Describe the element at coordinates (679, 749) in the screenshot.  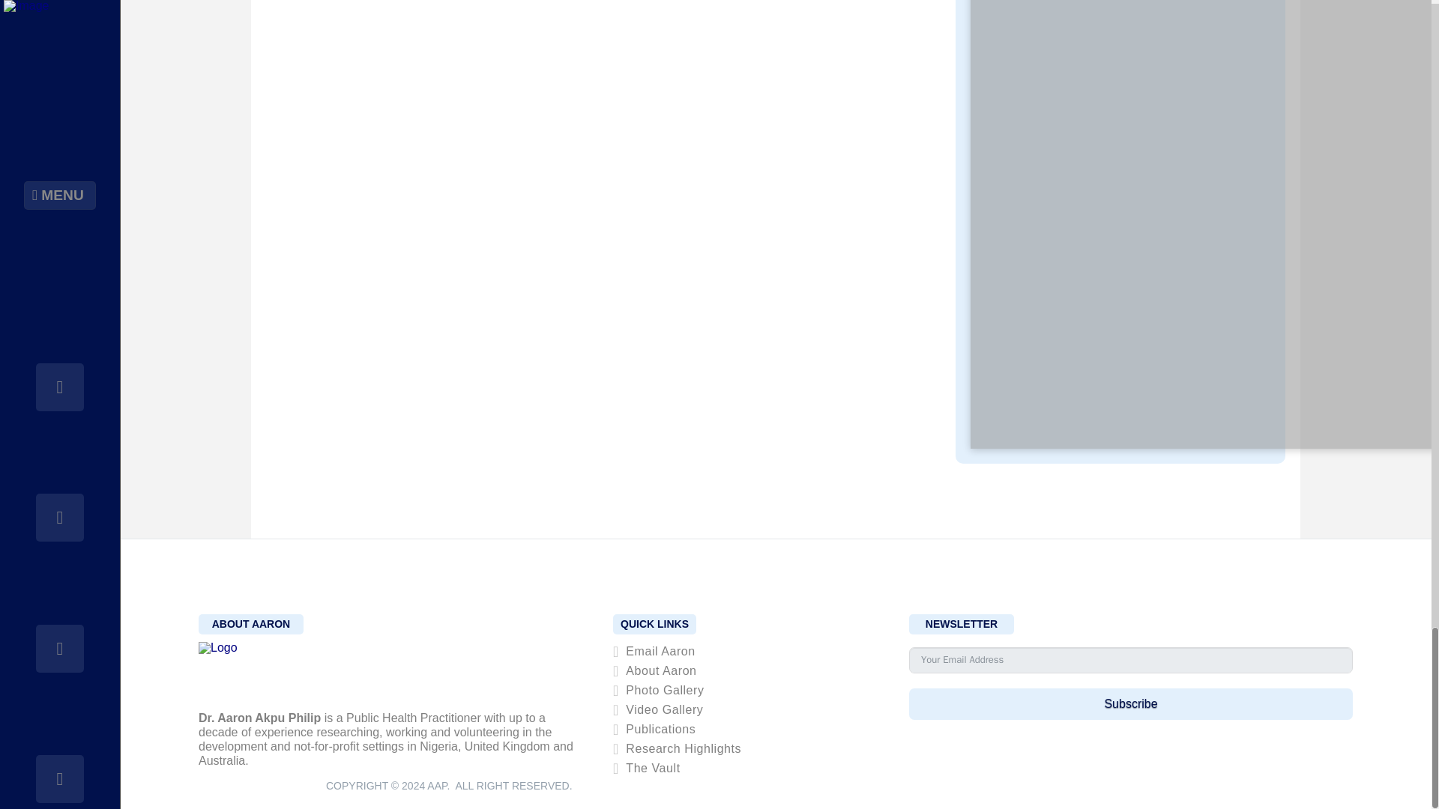
I see `Research Highlights` at that location.